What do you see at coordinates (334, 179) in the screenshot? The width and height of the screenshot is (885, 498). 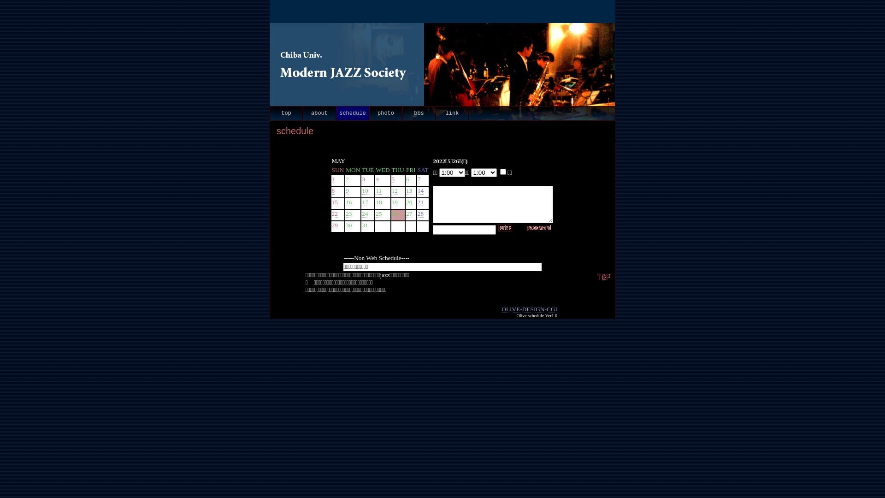 I see `1` at bounding box center [334, 179].